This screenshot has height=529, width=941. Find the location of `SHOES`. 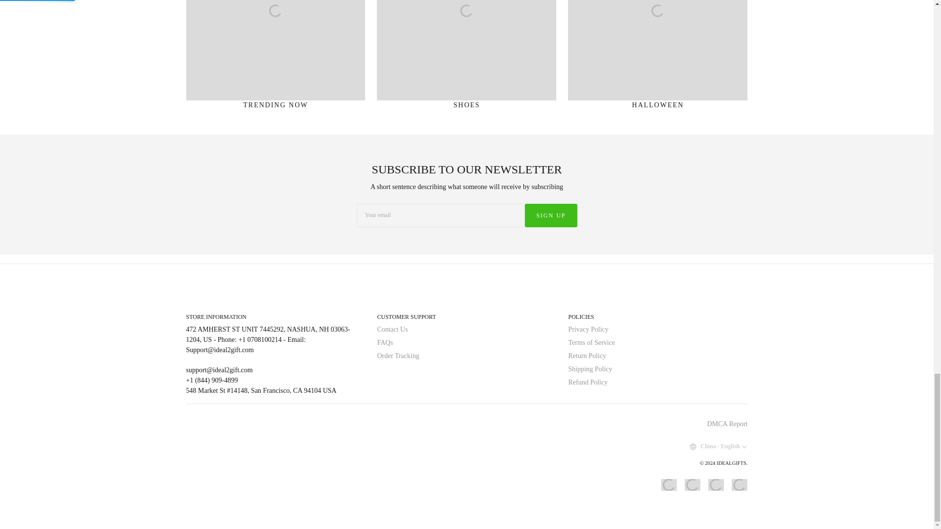

SHOES is located at coordinates (466, 58).